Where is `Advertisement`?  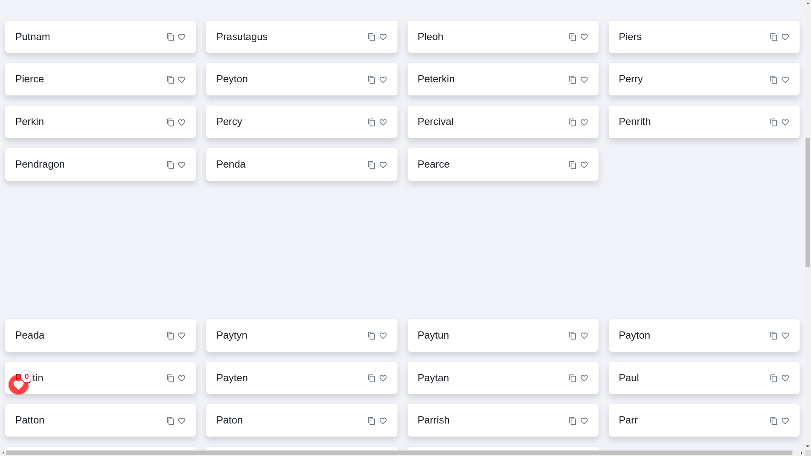 Advertisement is located at coordinates (120, 250).